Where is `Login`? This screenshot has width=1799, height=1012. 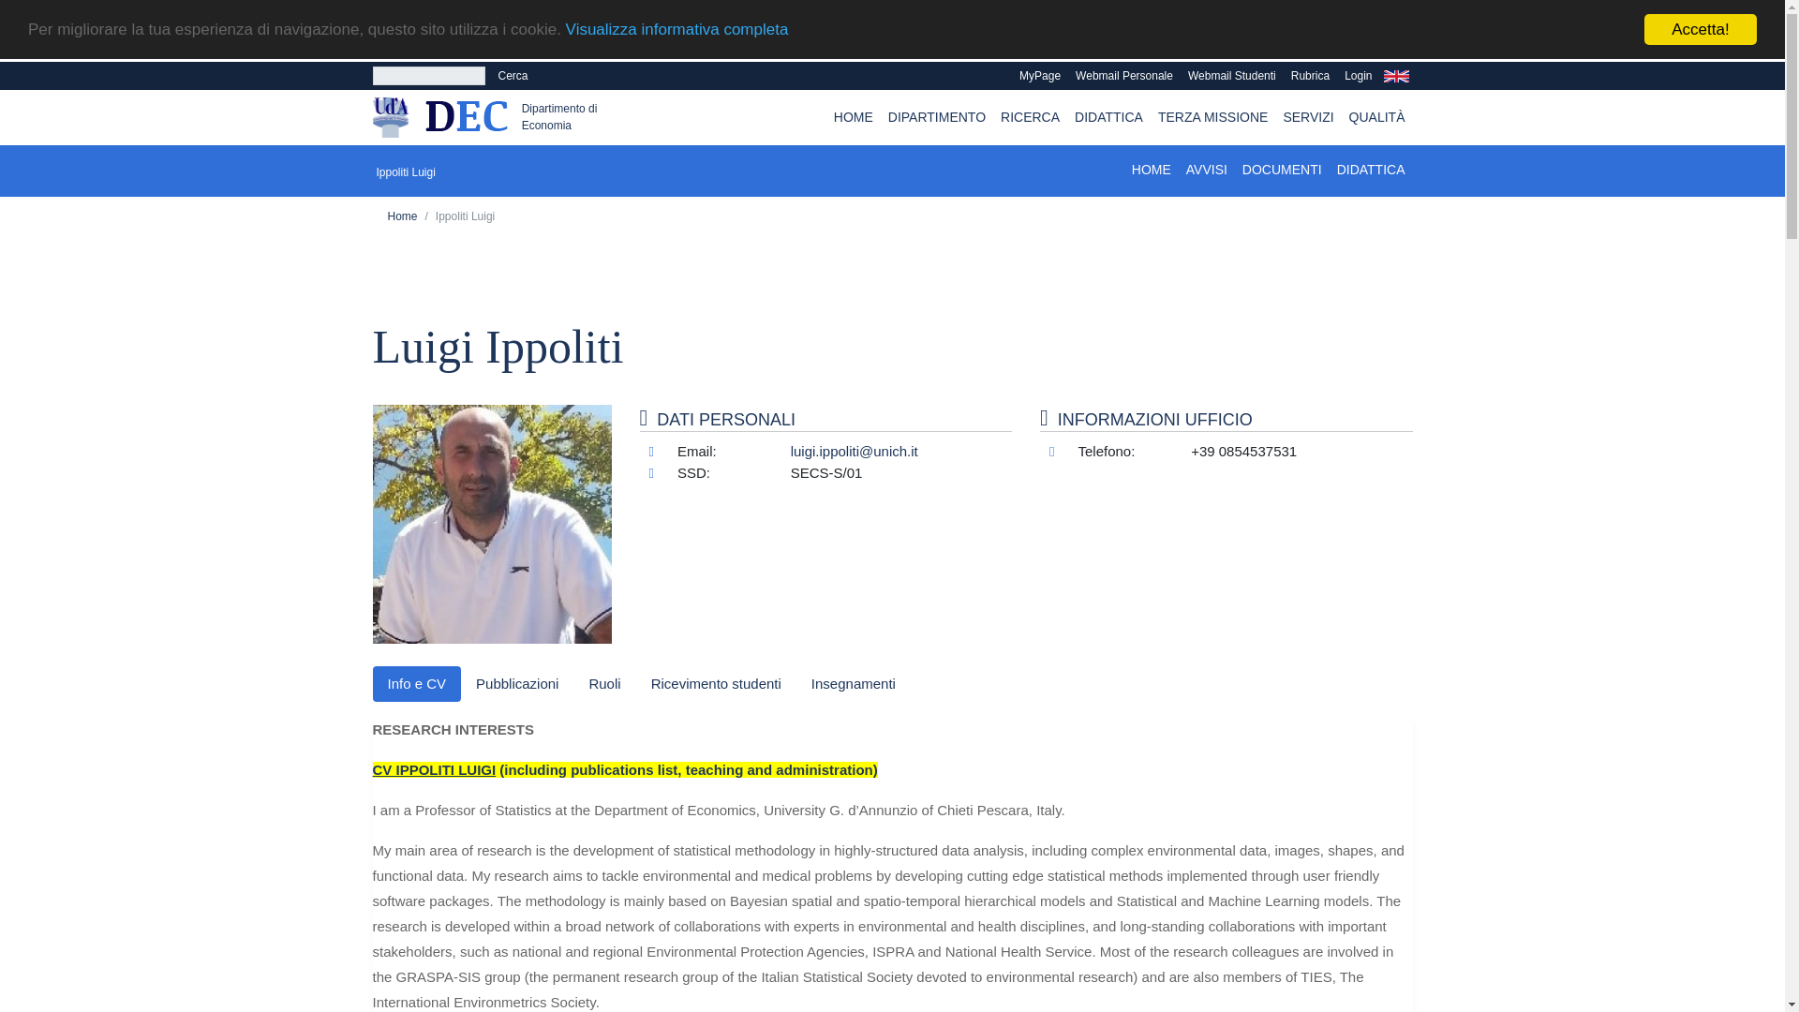 Login is located at coordinates (1358, 56).